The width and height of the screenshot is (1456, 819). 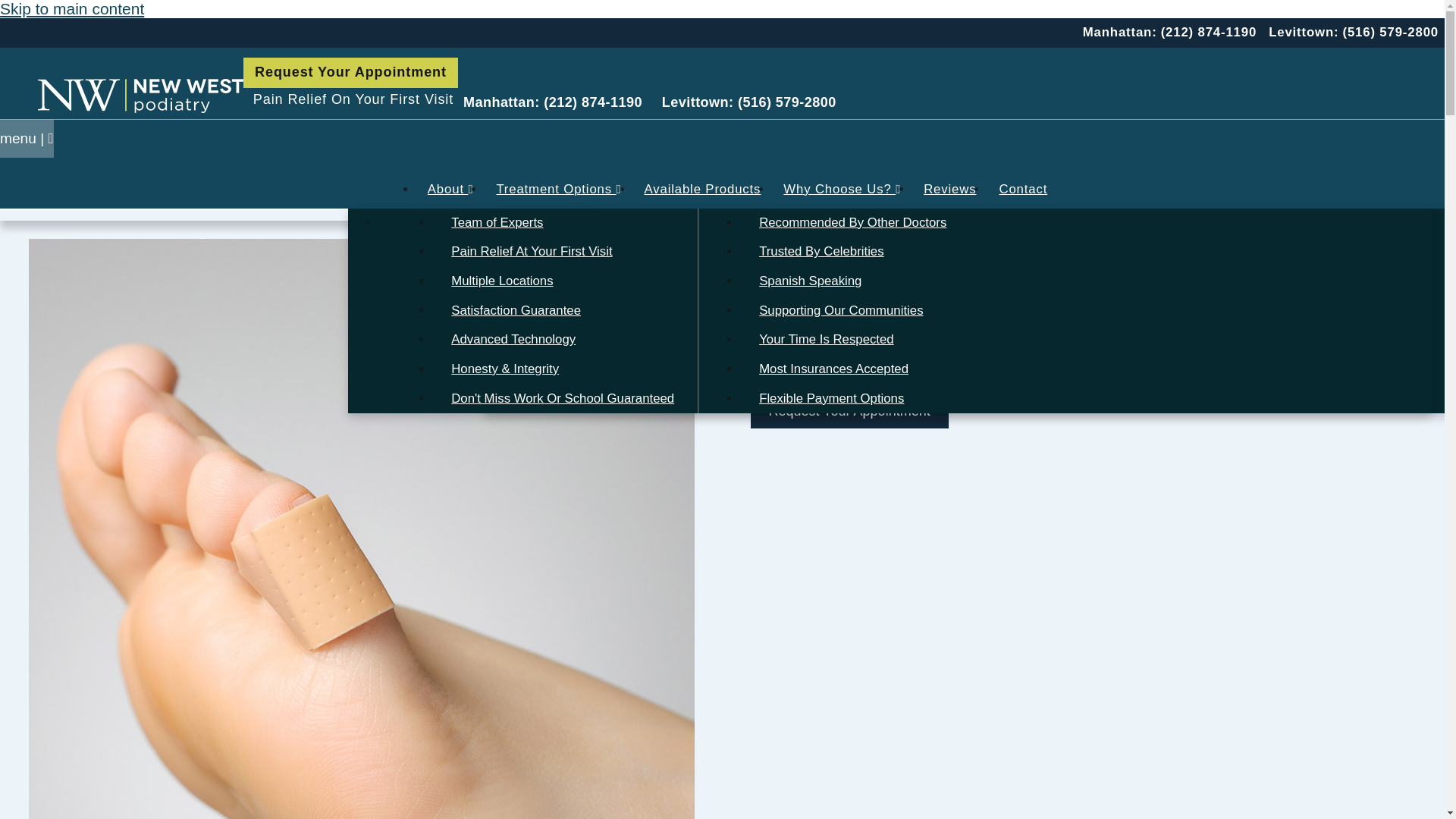 What do you see at coordinates (1028, 281) in the screenshot?
I see `Sports Injuries` at bounding box center [1028, 281].